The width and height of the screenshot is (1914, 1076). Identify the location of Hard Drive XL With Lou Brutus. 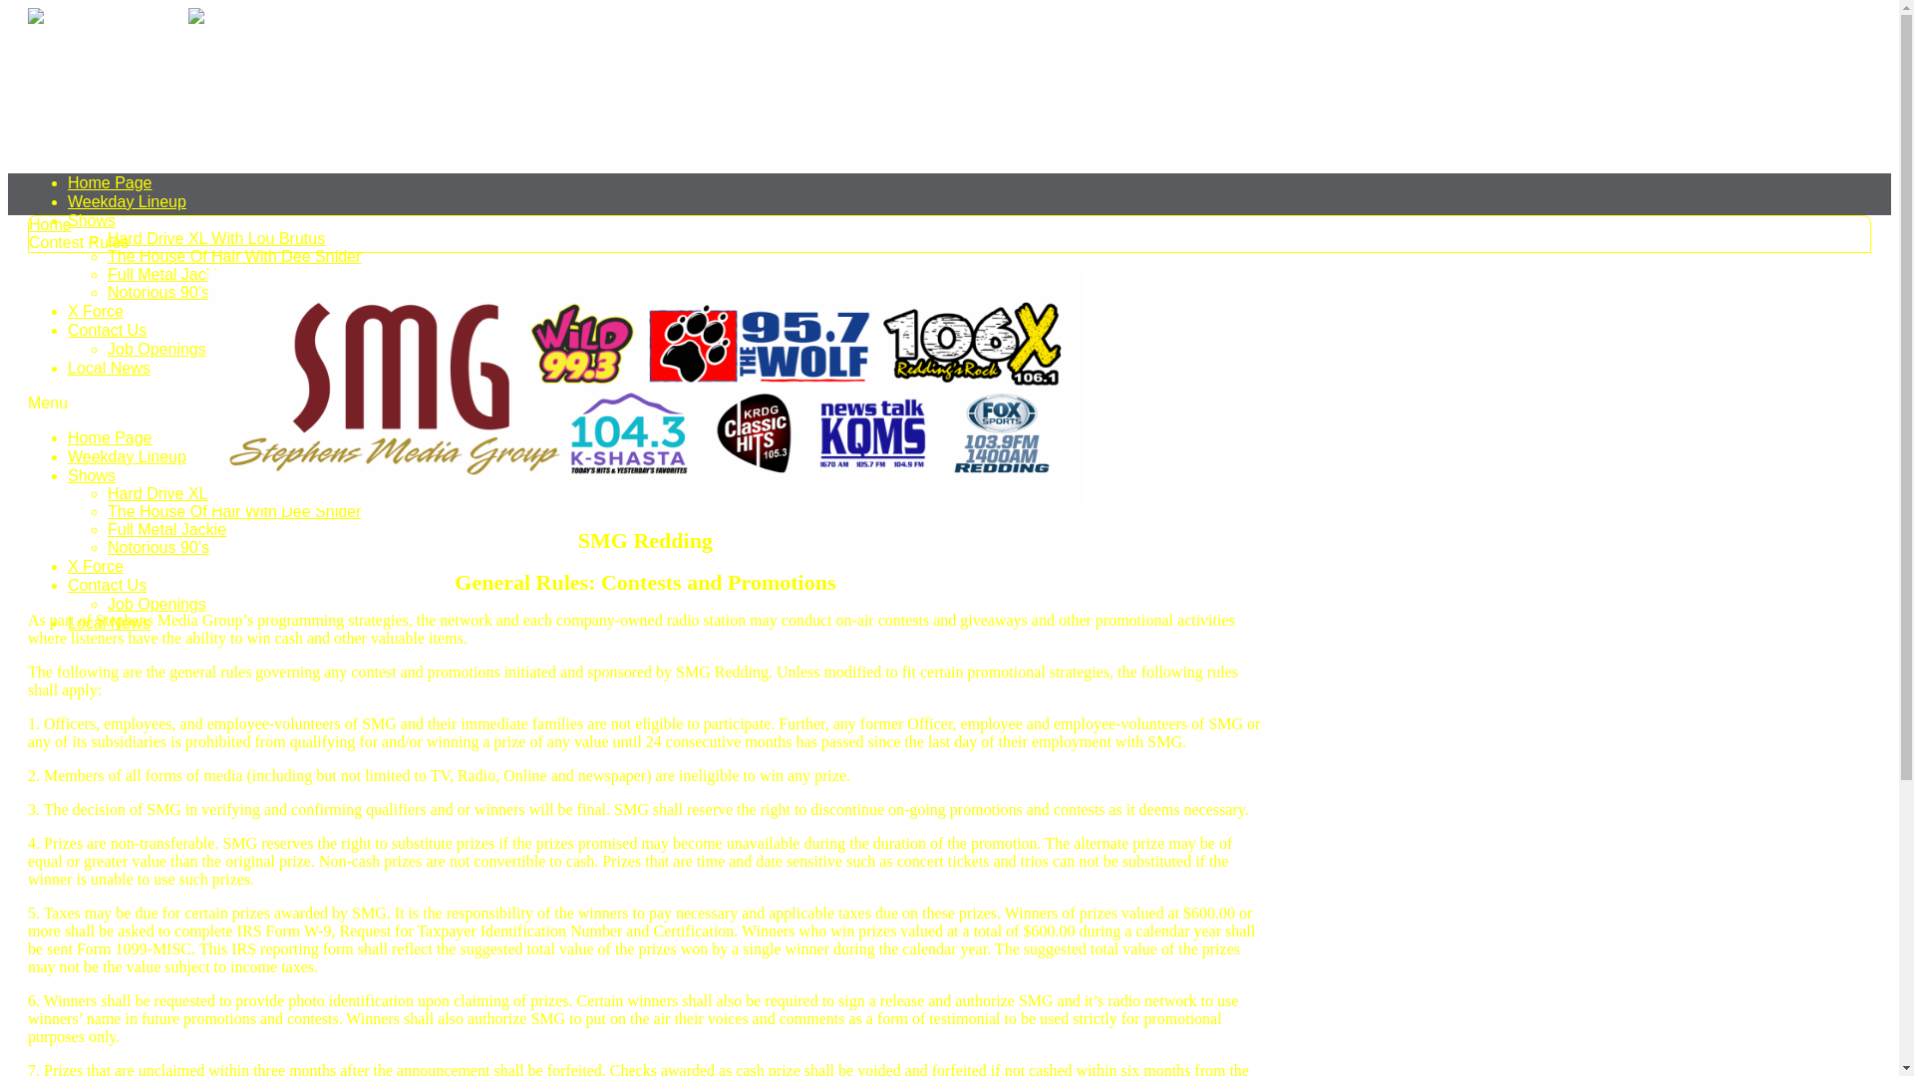
(216, 494).